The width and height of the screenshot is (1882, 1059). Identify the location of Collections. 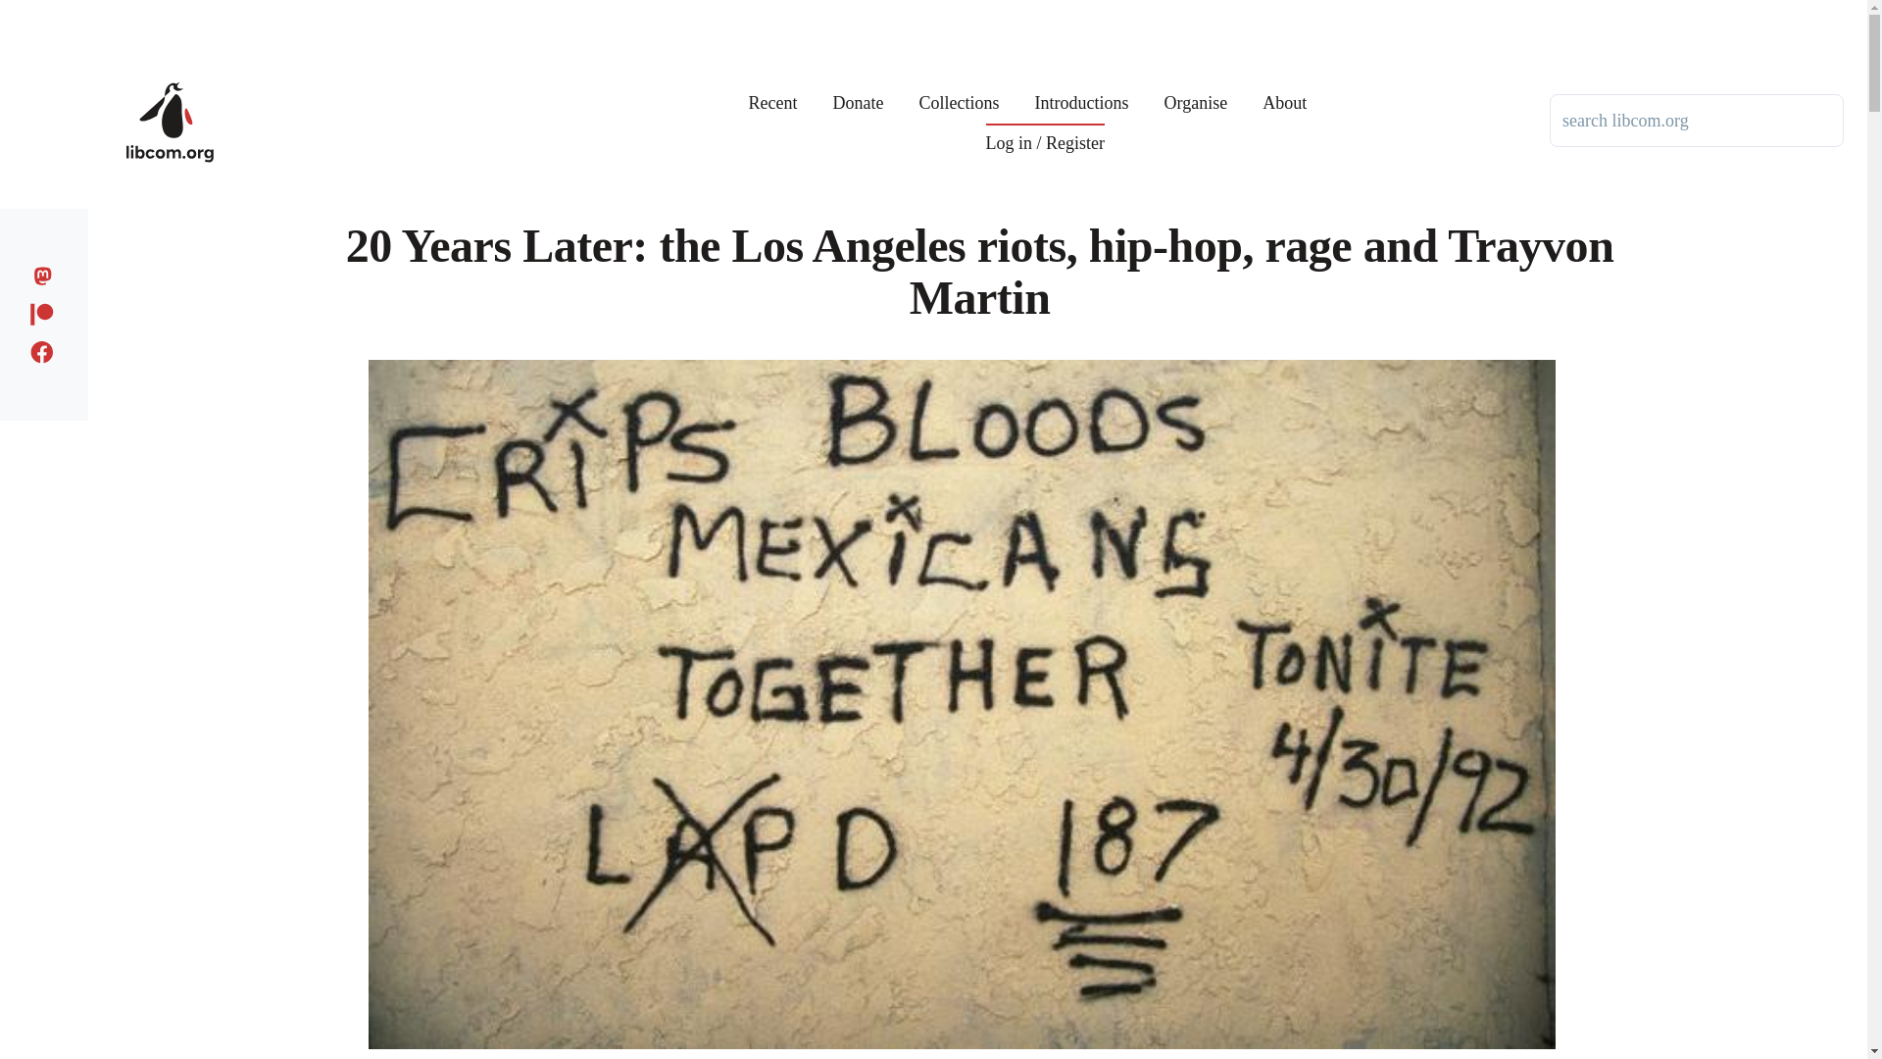
(959, 88).